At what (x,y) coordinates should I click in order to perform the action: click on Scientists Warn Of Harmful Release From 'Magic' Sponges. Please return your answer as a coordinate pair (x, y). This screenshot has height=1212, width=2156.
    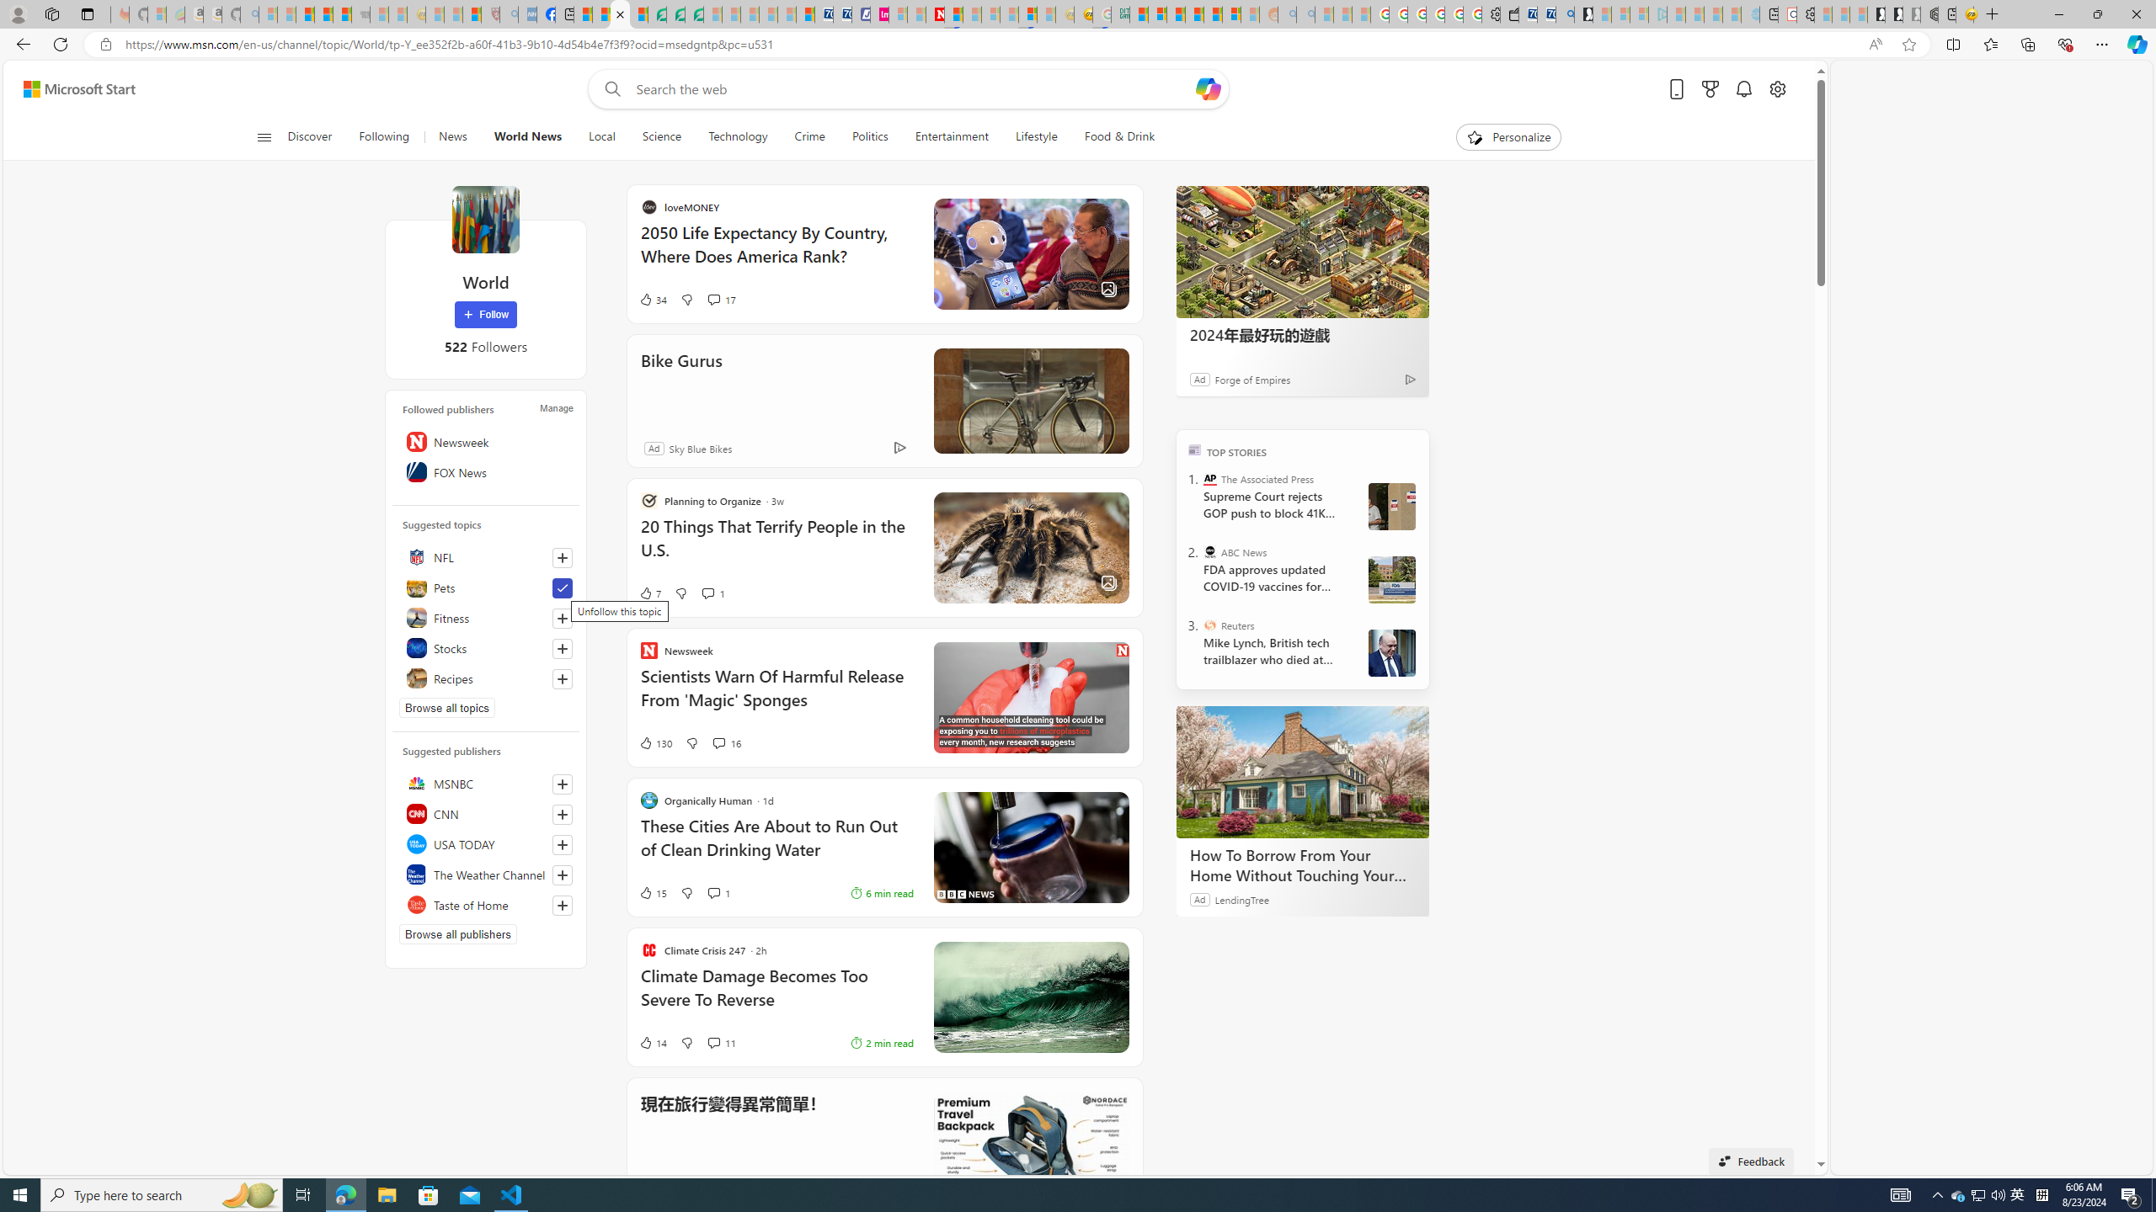
    Looking at the image, I should click on (776, 697).